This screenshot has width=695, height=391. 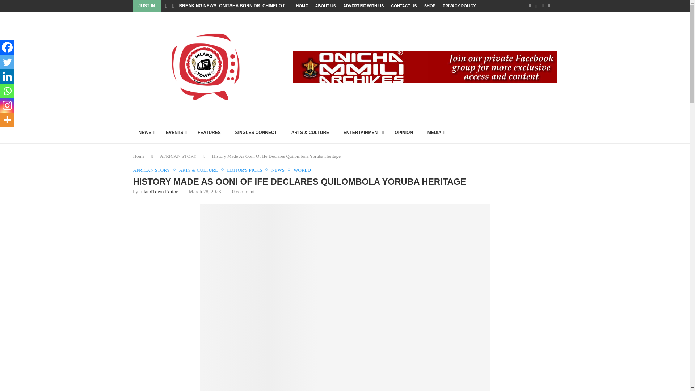 I want to click on Whatsapp, so click(x=7, y=91).